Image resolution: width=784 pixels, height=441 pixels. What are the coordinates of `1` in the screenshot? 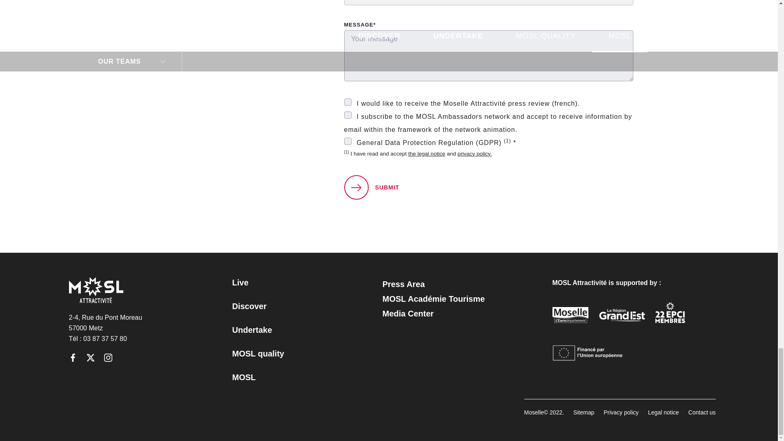 It's located at (347, 141).